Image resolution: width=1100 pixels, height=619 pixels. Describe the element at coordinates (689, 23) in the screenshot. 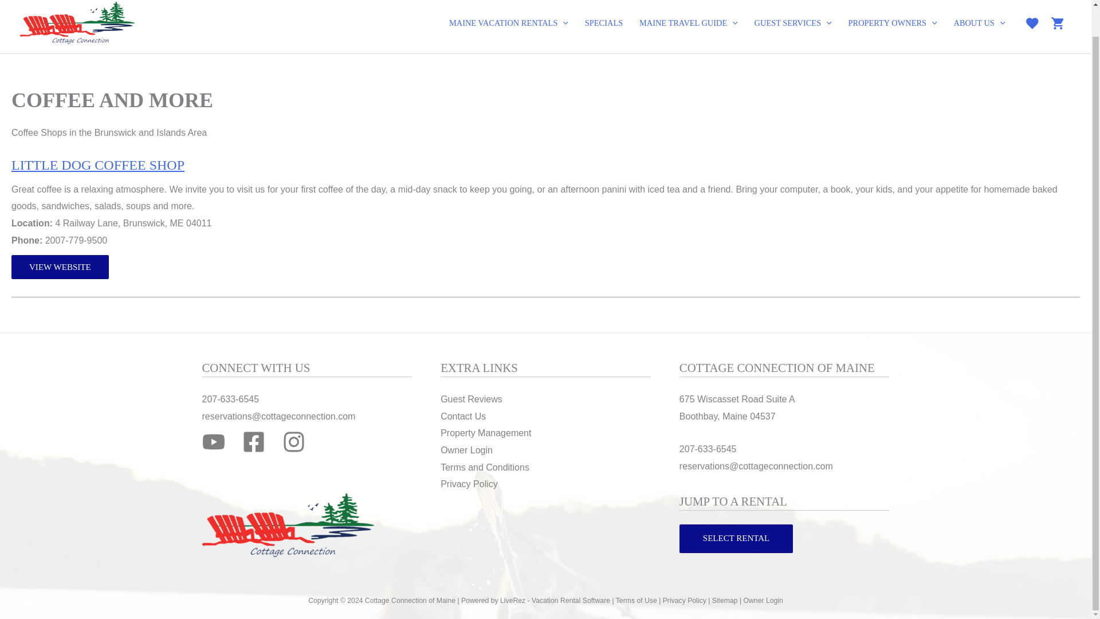

I see `MAINE TRAVEL GUIDE` at that location.